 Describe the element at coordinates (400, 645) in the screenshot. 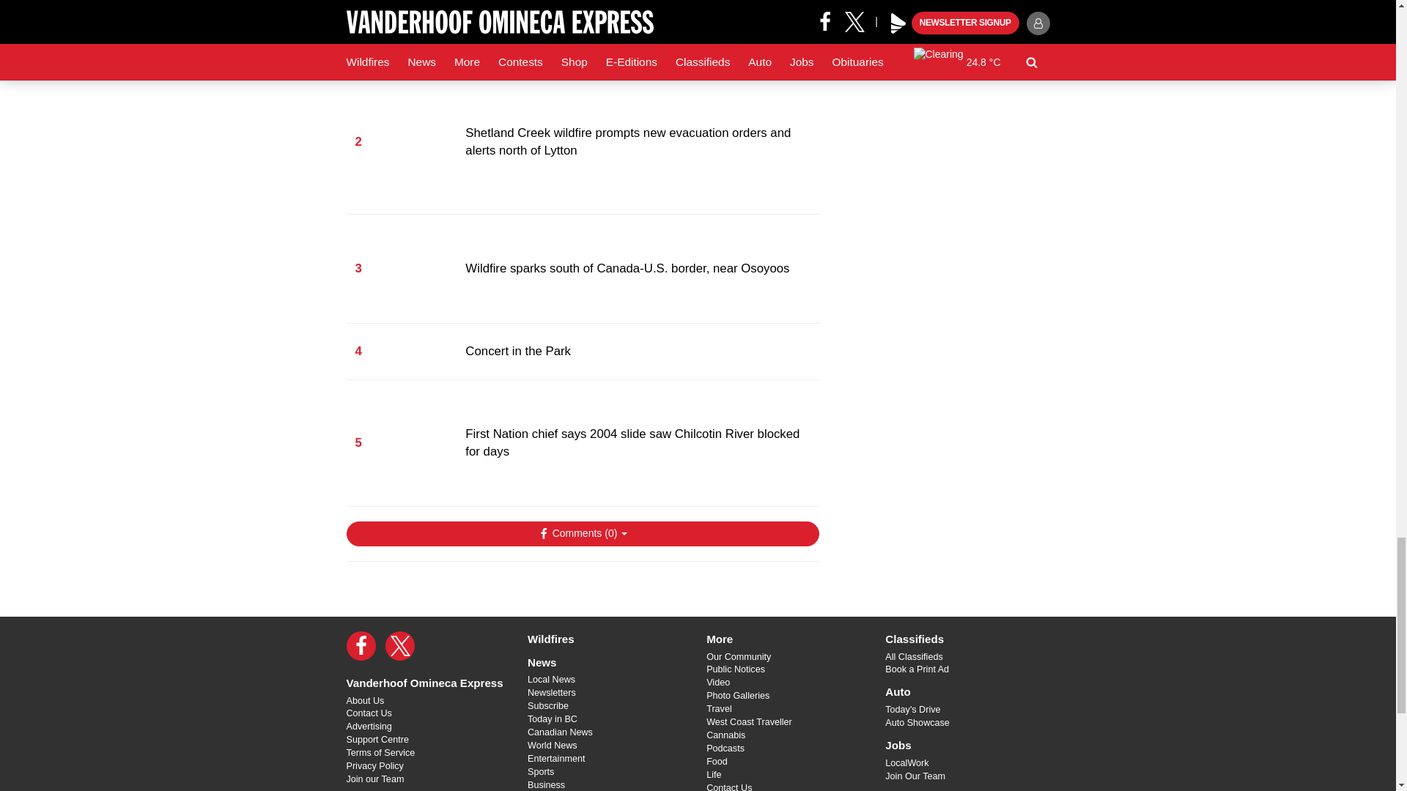

I see `X` at that location.